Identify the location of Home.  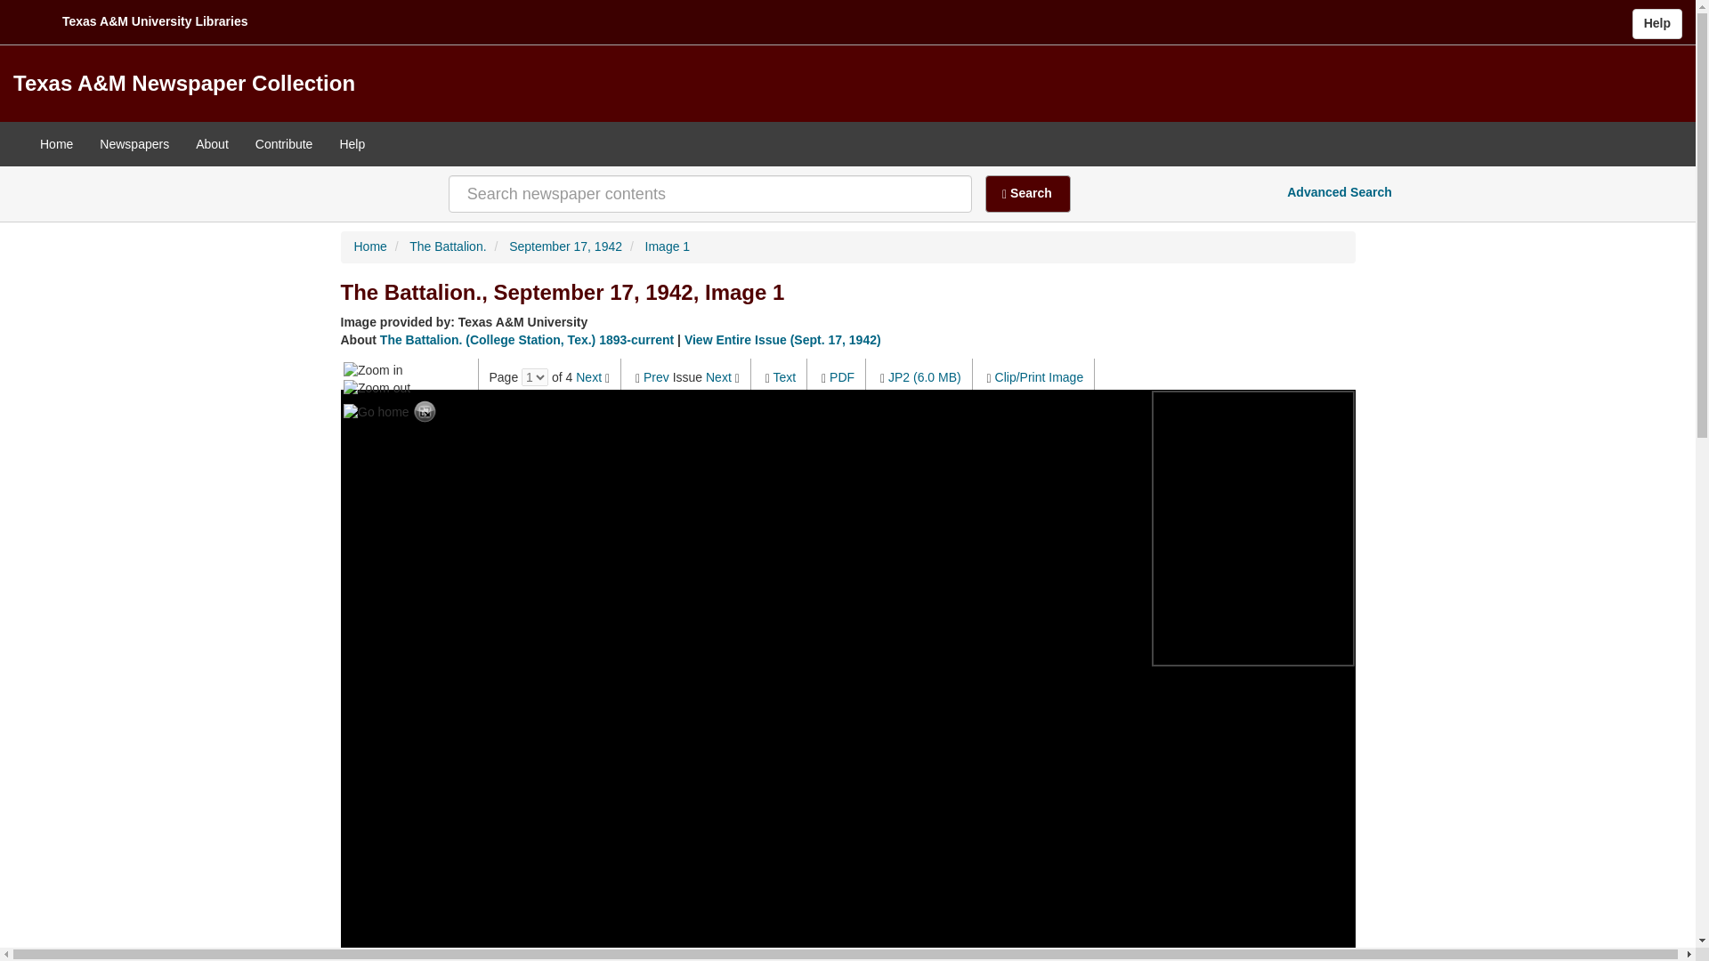
(370, 246).